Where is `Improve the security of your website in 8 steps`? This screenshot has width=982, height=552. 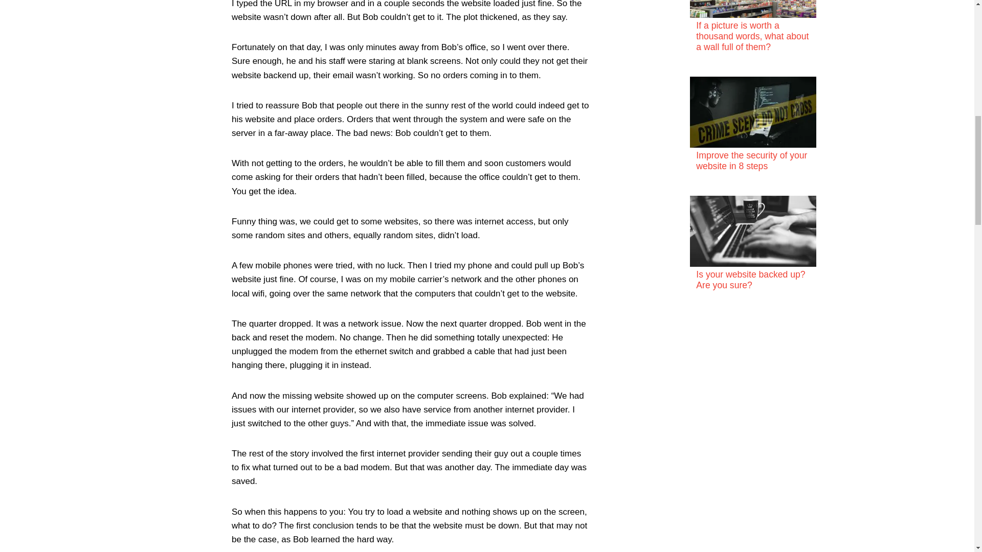 Improve the security of your website in 8 steps is located at coordinates (752, 160).